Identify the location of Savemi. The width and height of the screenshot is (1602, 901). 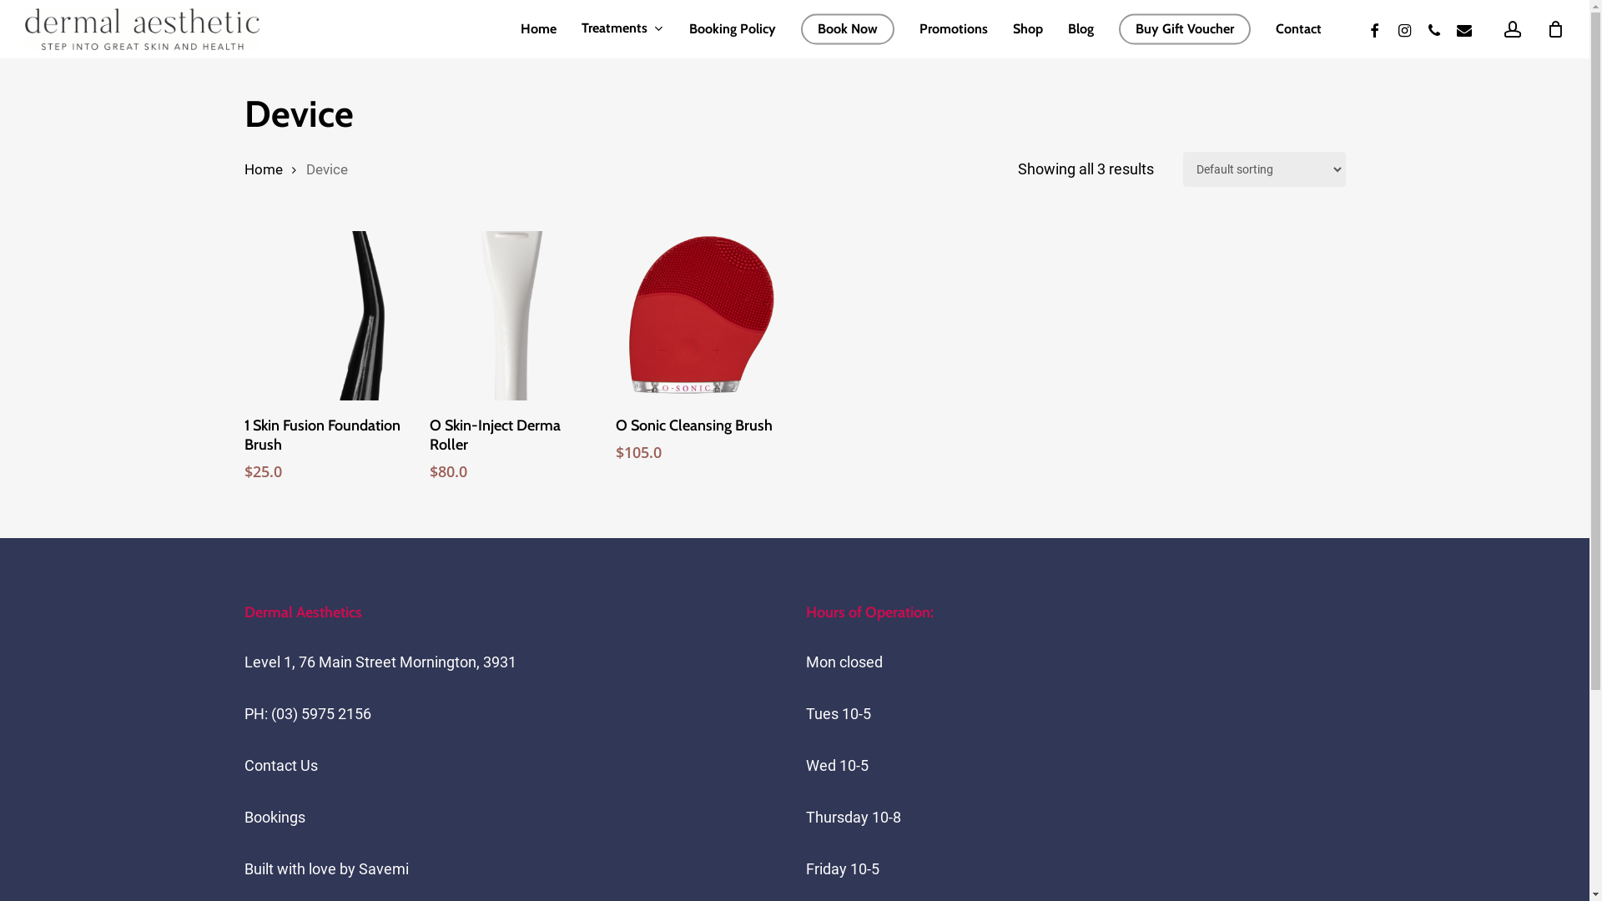
(384, 869).